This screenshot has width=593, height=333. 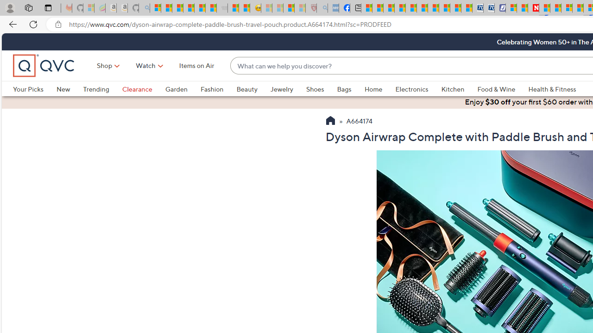 What do you see at coordinates (199, 8) in the screenshot?
I see `New Report Confirms 2023 Was Record Hot | Watch` at bounding box center [199, 8].